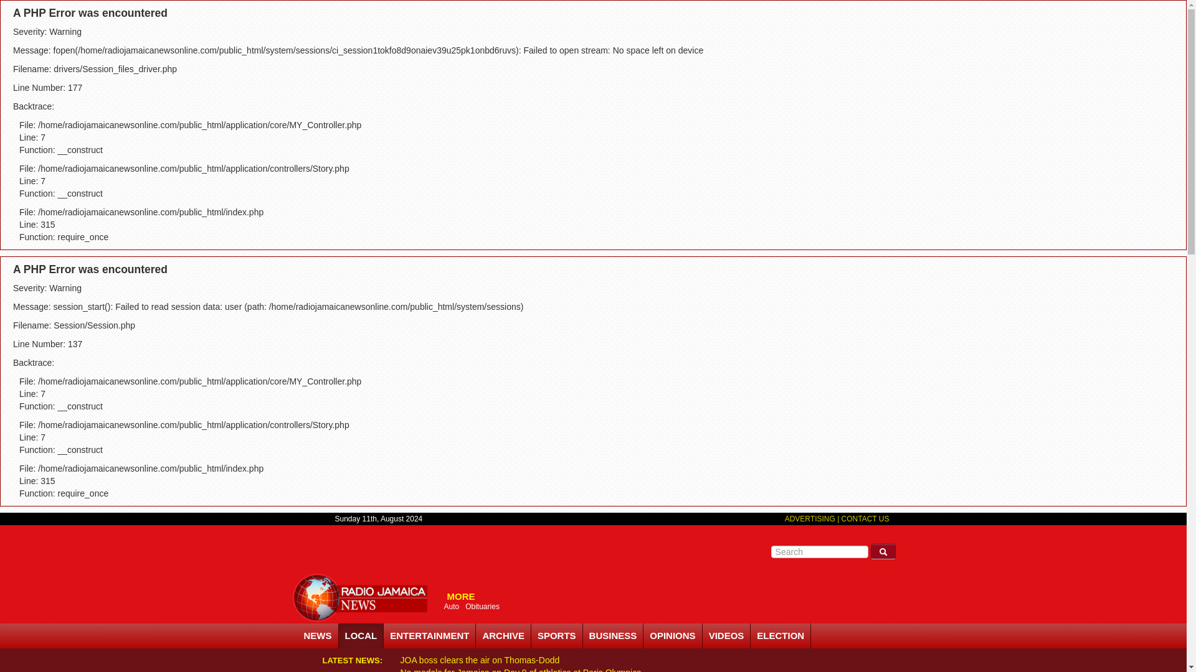  Describe the element at coordinates (430, 636) in the screenshot. I see `ENTERTAINMENT` at that location.